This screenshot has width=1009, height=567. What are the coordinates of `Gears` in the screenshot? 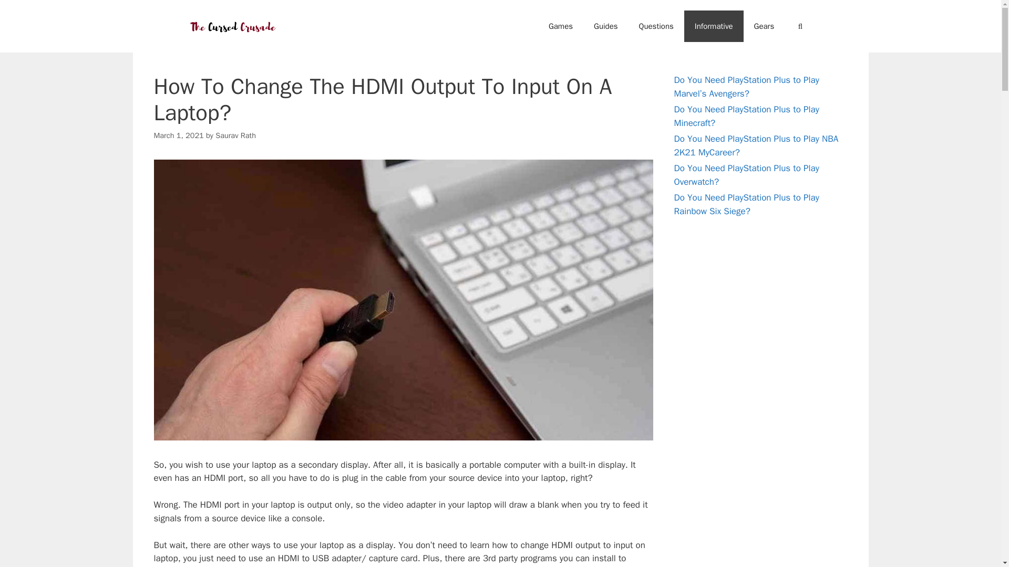 It's located at (764, 26).